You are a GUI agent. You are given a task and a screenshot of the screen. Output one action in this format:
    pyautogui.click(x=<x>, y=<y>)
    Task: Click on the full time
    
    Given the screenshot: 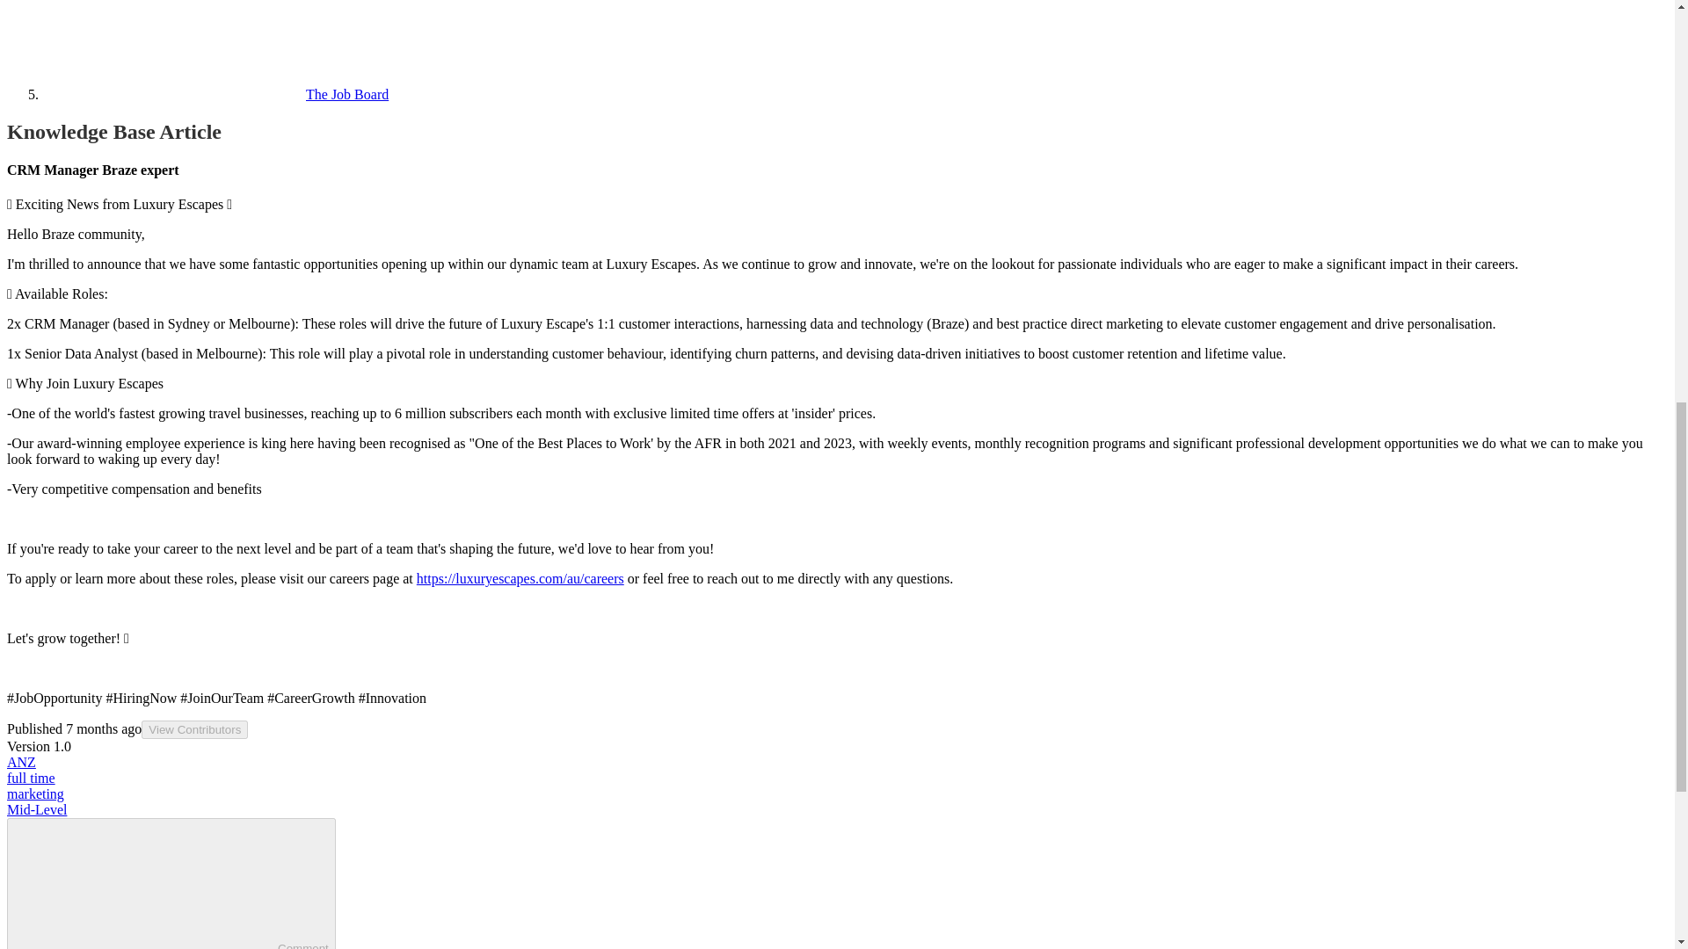 What is the action you would take?
    pyautogui.click(x=31, y=778)
    